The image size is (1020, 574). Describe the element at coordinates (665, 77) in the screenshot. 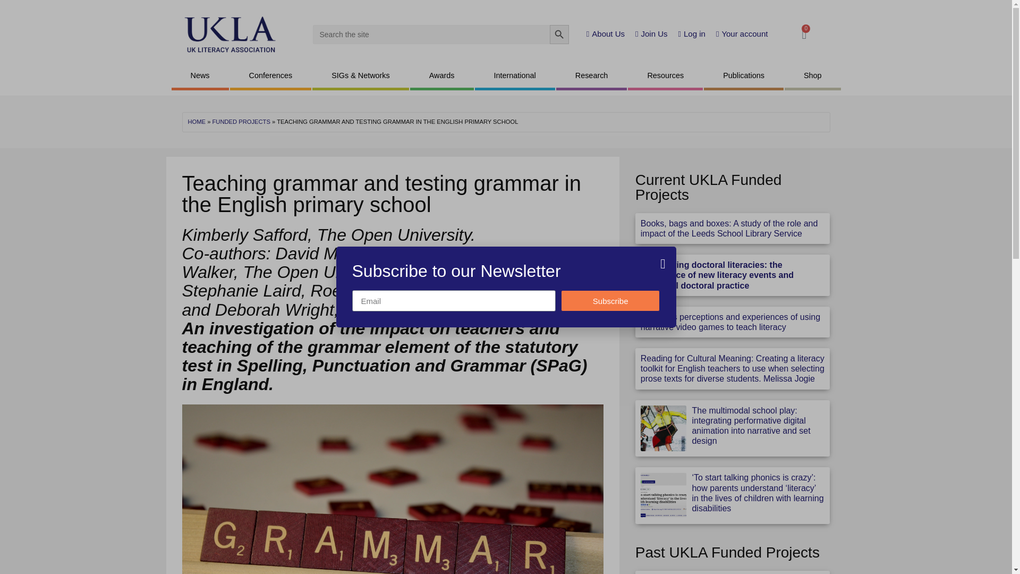

I see `Resources` at that location.